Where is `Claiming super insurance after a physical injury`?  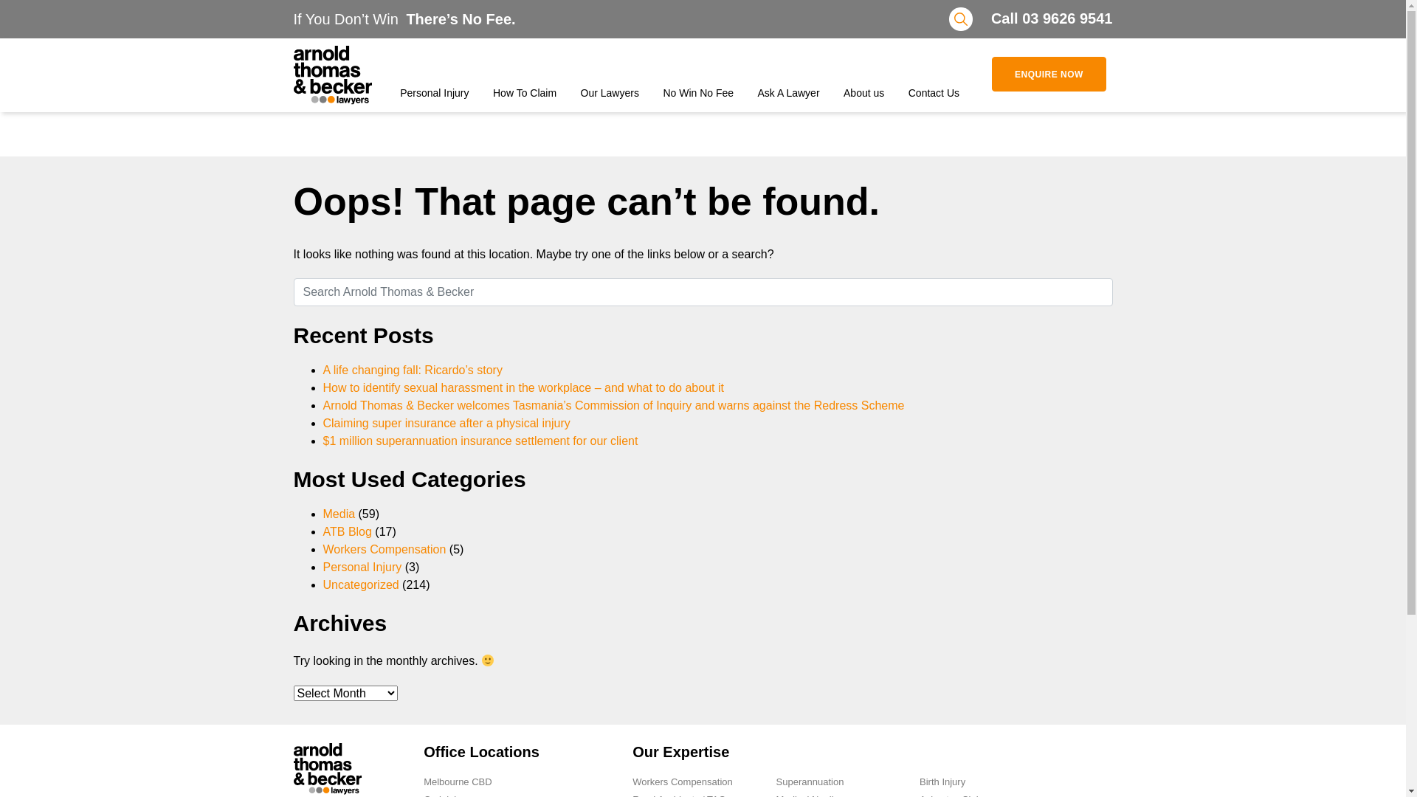 Claiming super insurance after a physical injury is located at coordinates (447, 424).